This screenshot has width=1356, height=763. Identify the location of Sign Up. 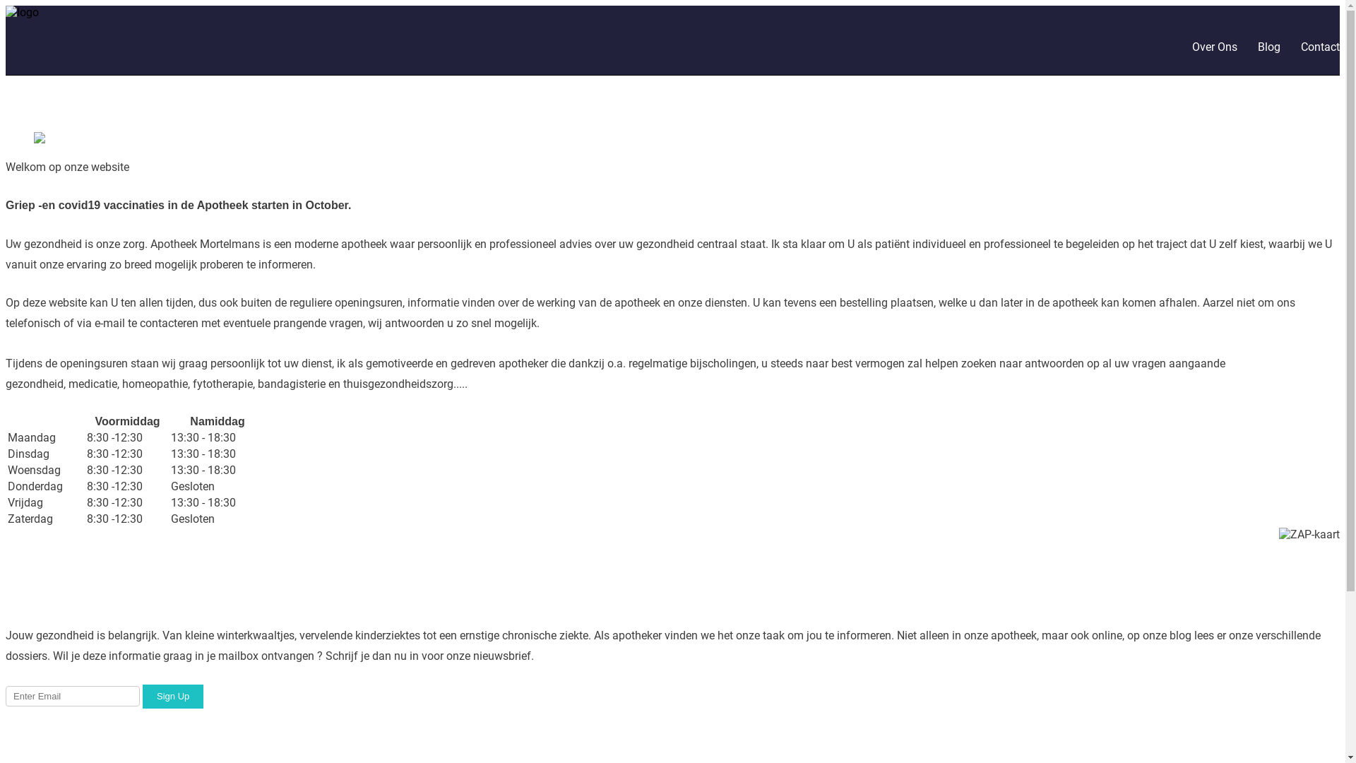
(173, 697).